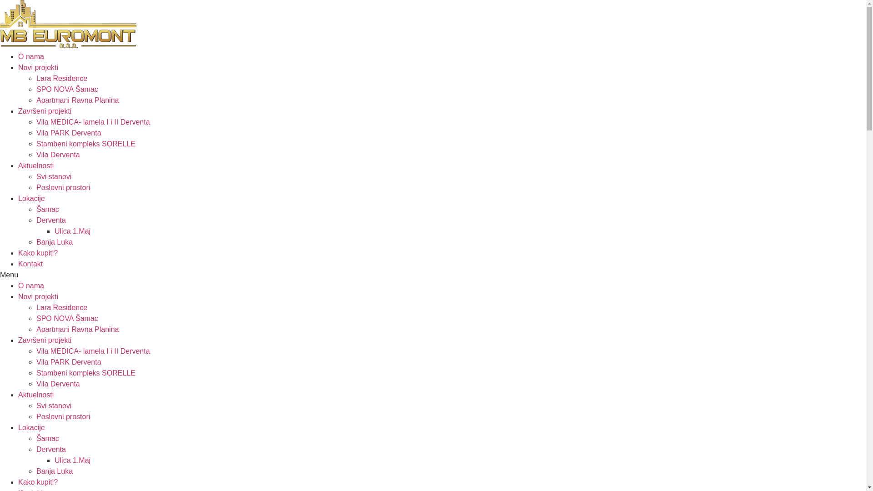 The height and width of the screenshot is (491, 873). Describe the element at coordinates (86, 144) in the screenshot. I see `Stambeni kompleks SORELLE` at that location.